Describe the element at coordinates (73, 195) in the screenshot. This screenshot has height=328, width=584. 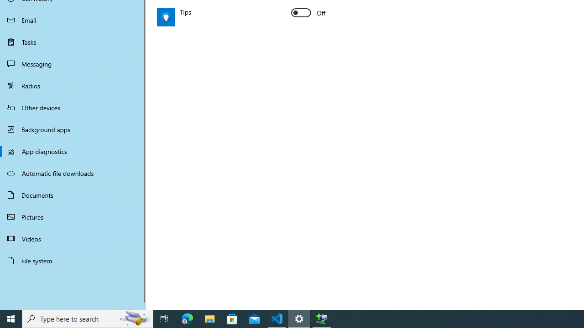
I see `Documents` at that location.